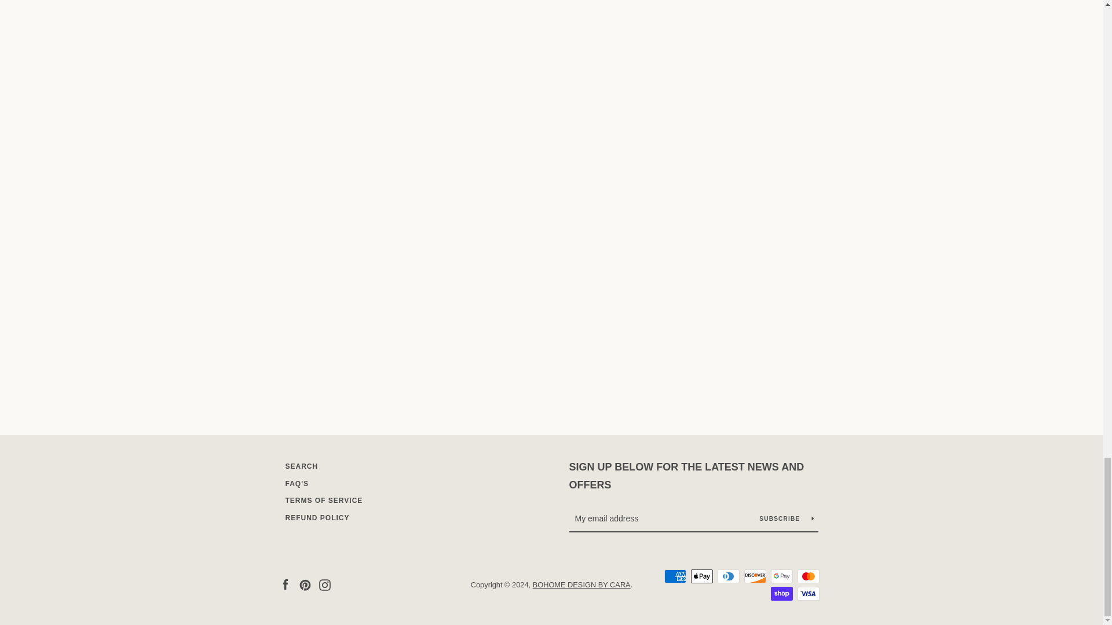 The width and height of the screenshot is (1112, 625). What do you see at coordinates (305, 584) in the screenshot?
I see `BOHOME DESIGN BY CARA on Pinterest` at bounding box center [305, 584].